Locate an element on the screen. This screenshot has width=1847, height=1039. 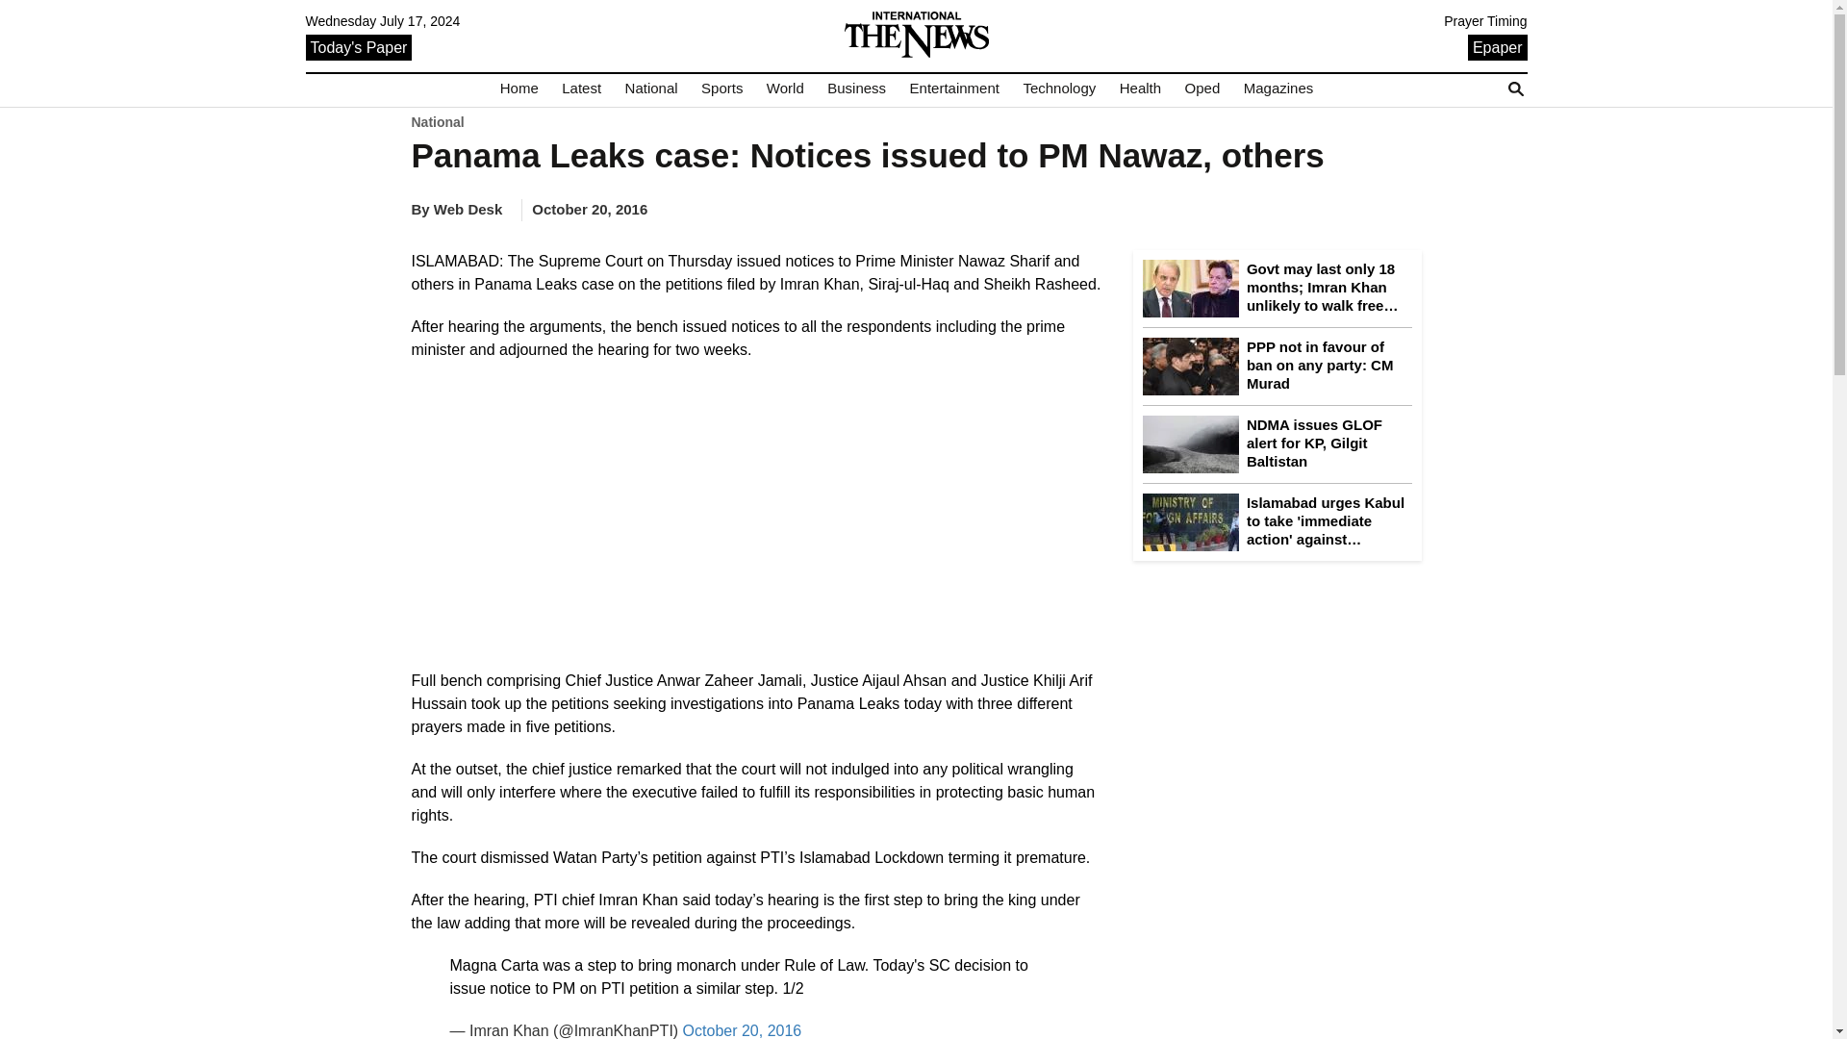
Epaper is located at coordinates (1497, 46).